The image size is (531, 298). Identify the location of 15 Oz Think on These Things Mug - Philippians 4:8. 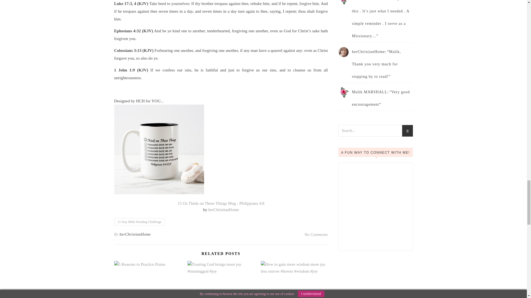
(221, 203).